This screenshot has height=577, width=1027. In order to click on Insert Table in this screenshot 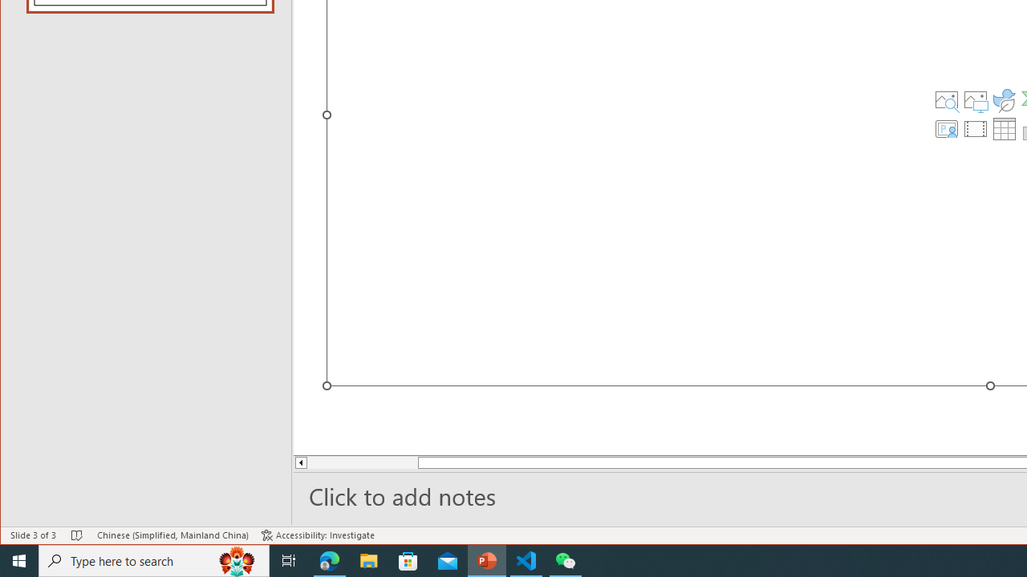, I will do `click(1005, 128)`.